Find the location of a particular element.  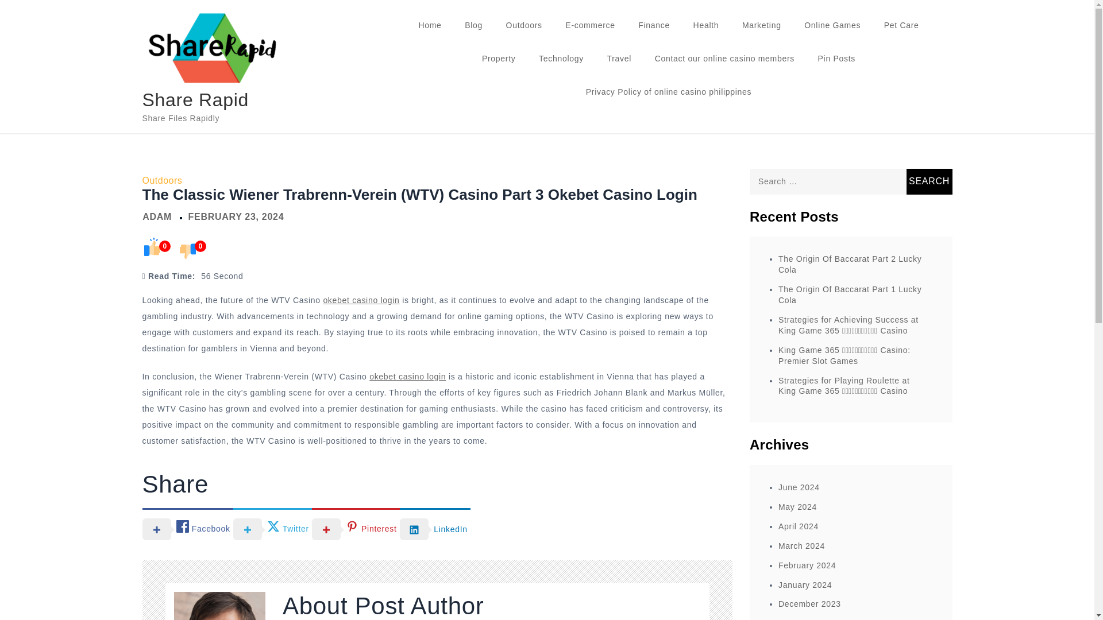

Outdoors is located at coordinates (524, 25).